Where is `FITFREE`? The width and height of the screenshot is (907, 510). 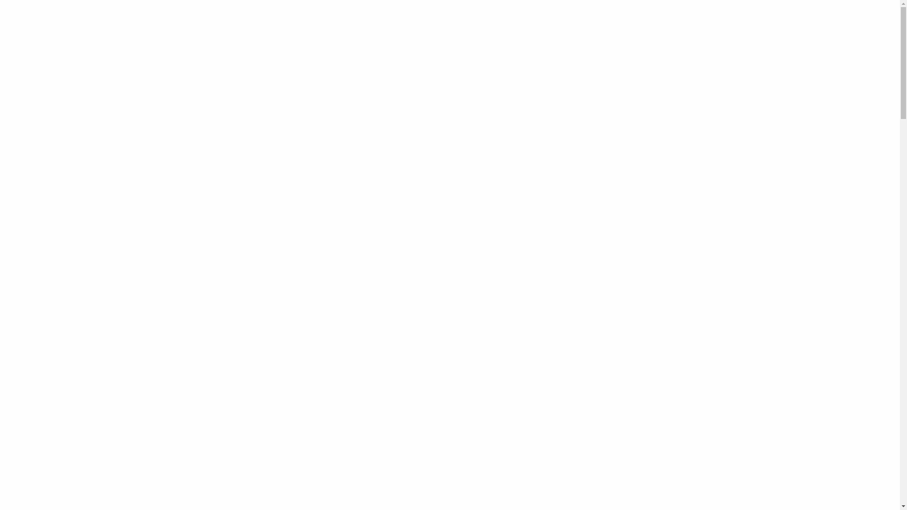
FITFREE is located at coordinates (458, 42).